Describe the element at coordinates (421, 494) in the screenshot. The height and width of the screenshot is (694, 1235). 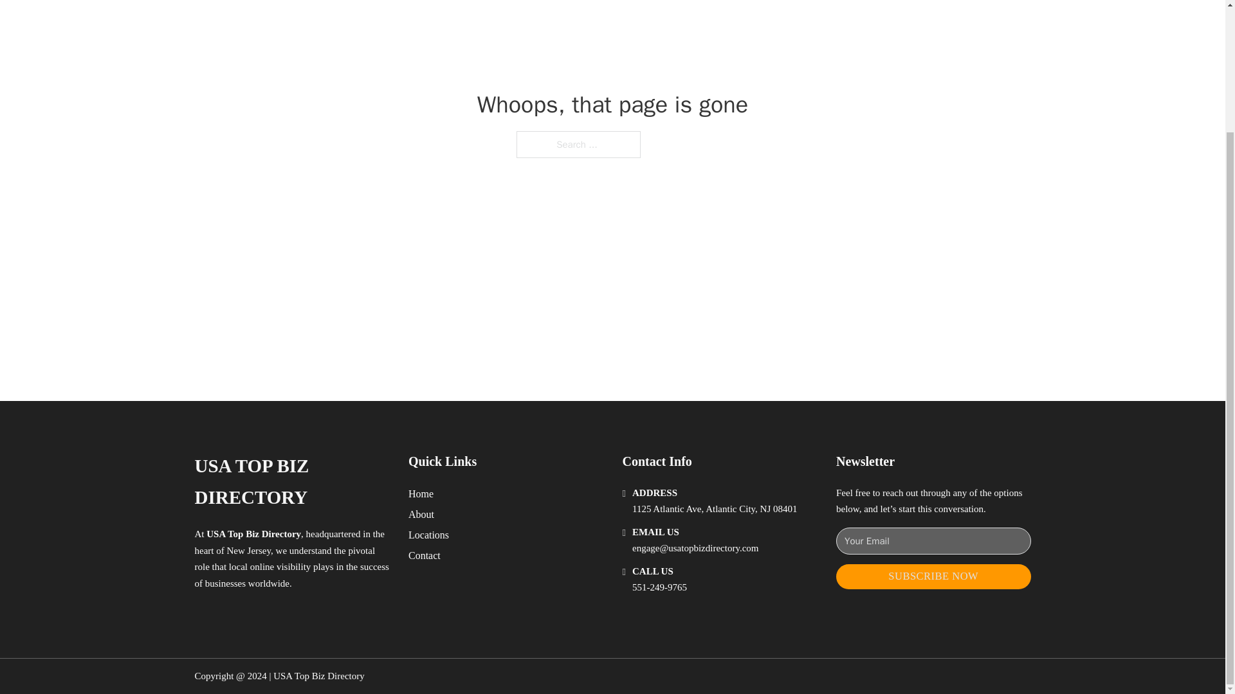
I see `Home` at that location.